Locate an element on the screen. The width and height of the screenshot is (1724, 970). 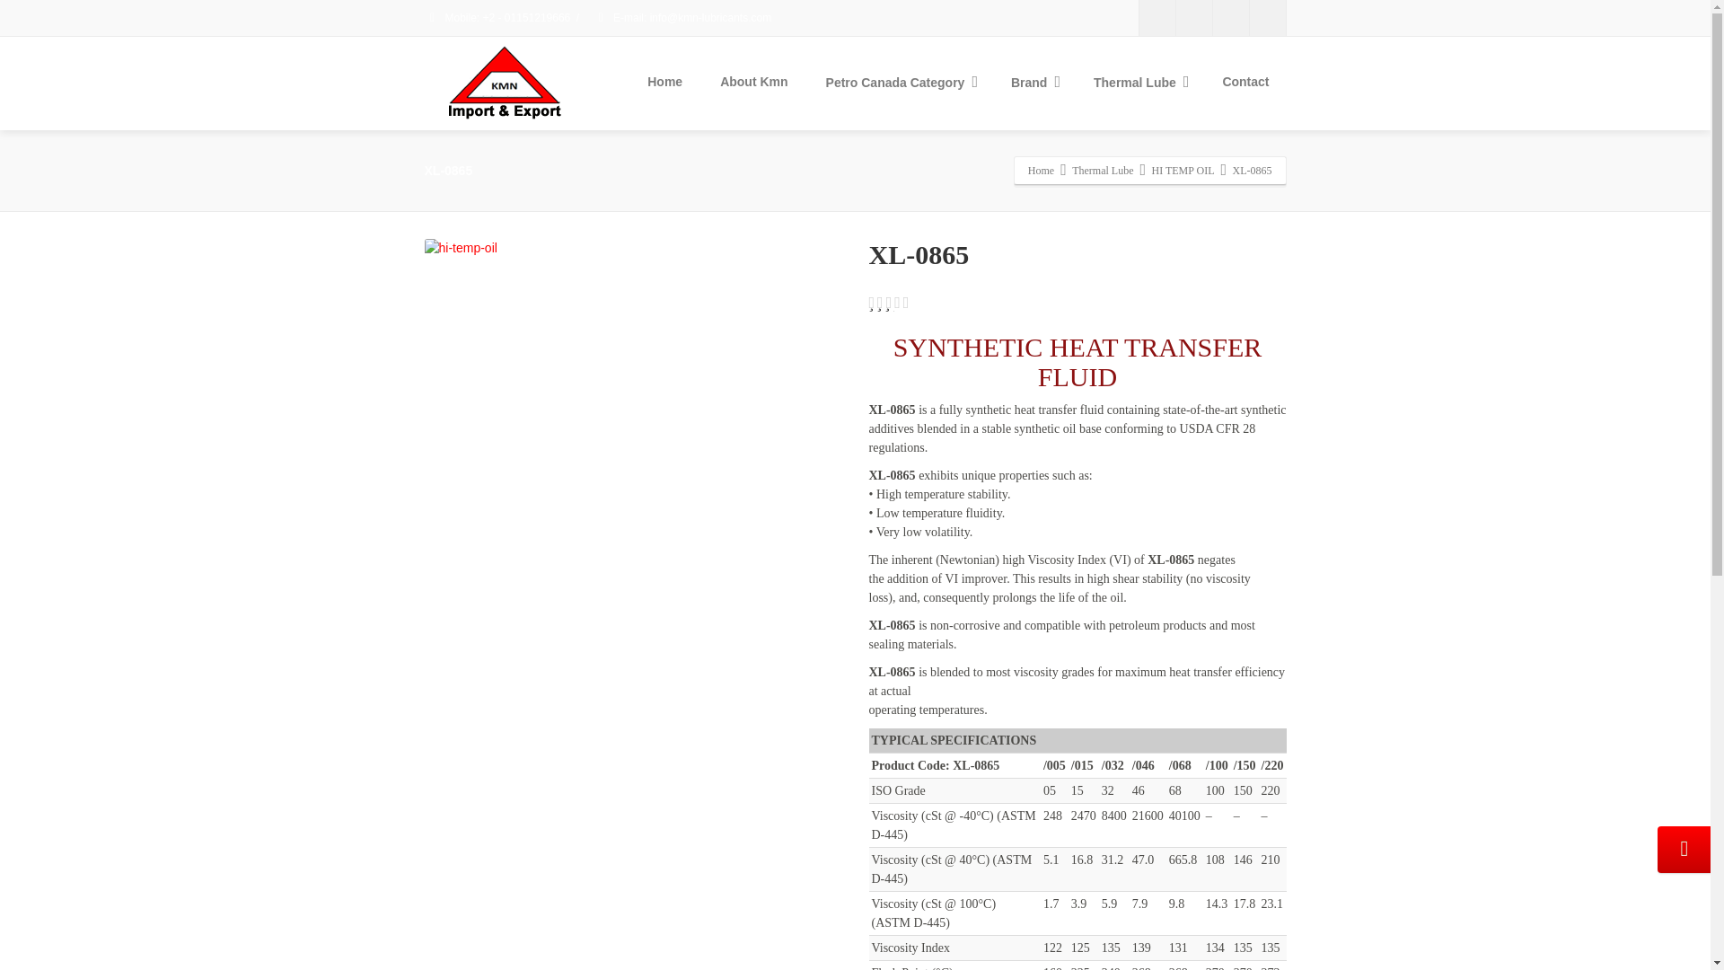
About Kmn is located at coordinates (754, 82).